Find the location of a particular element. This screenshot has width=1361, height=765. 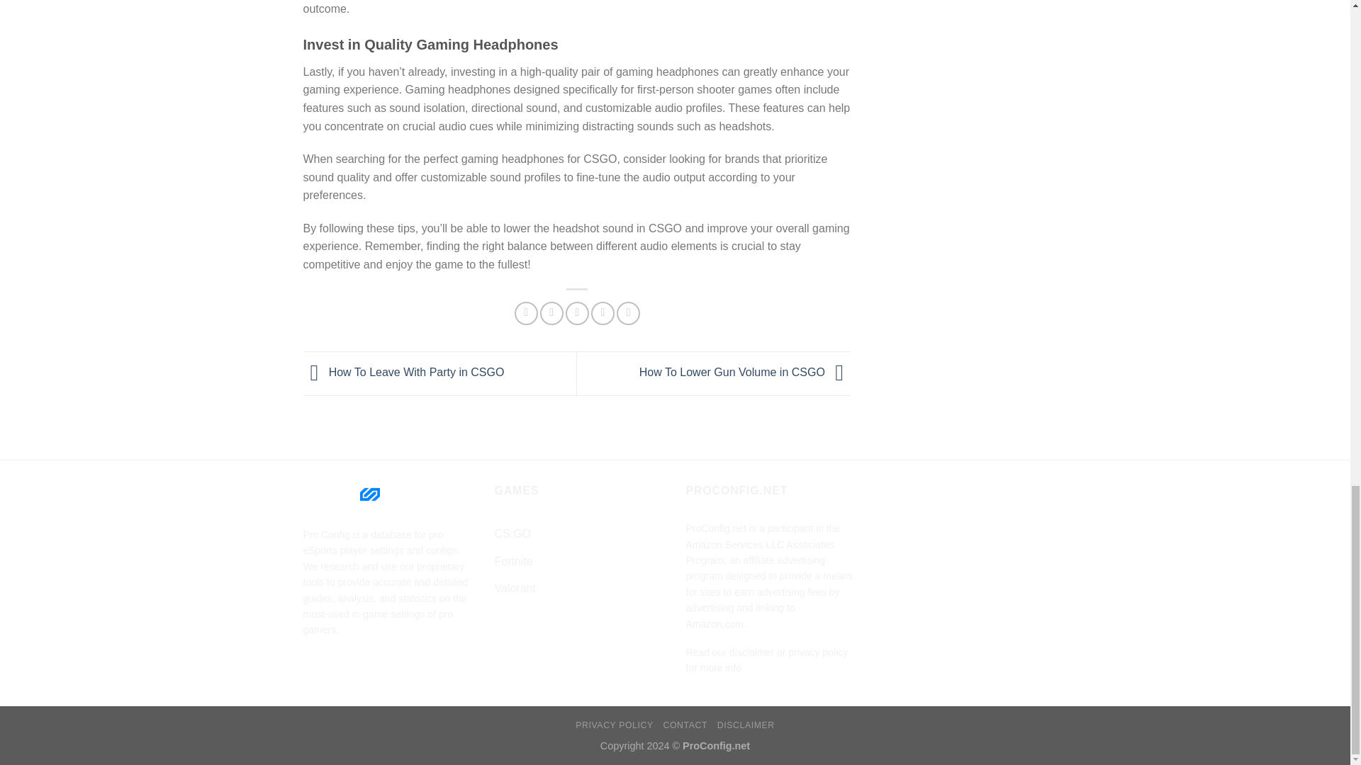

How To Leave With Party in CSGO is located at coordinates (404, 373).